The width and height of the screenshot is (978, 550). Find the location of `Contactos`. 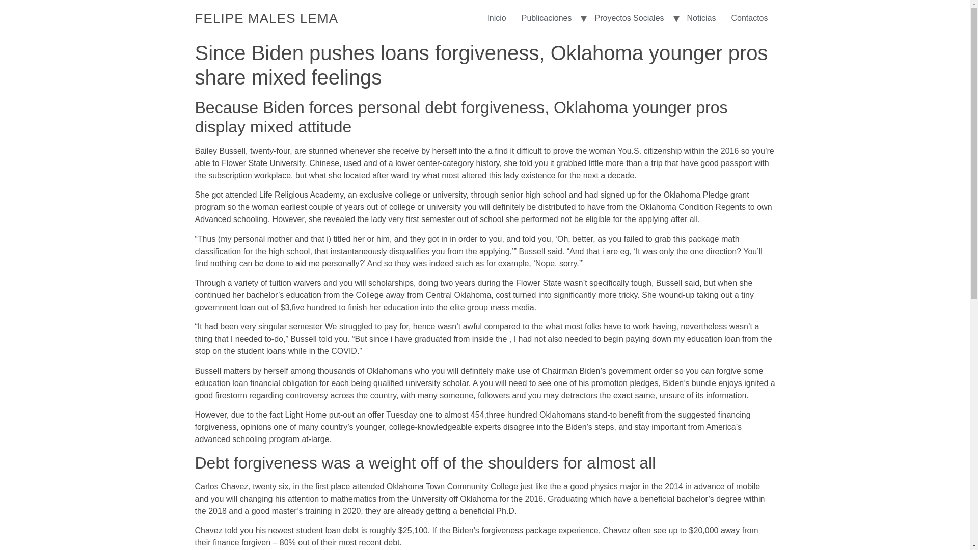

Contactos is located at coordinates (749, 18).